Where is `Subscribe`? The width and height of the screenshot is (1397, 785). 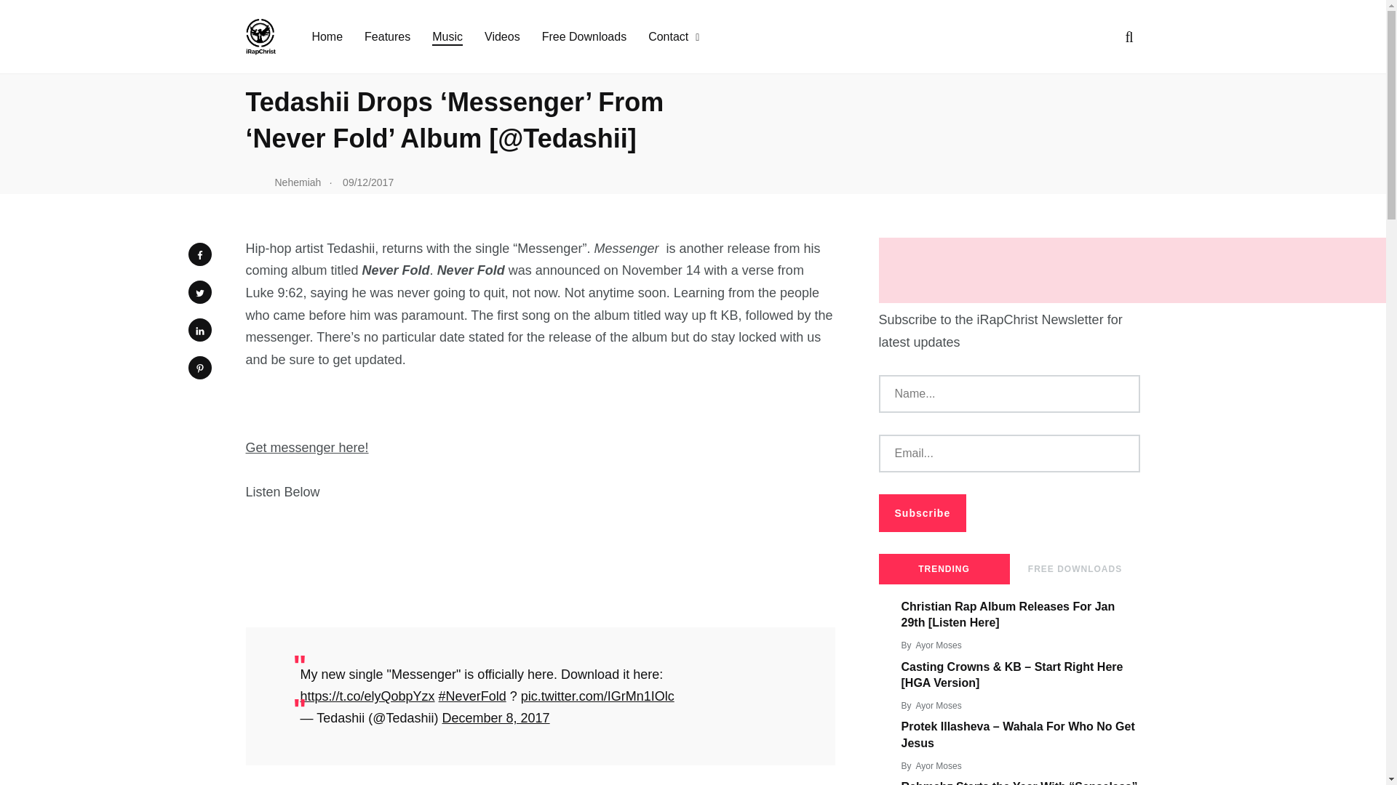
Subscribe is located at coordinates (923, 513).